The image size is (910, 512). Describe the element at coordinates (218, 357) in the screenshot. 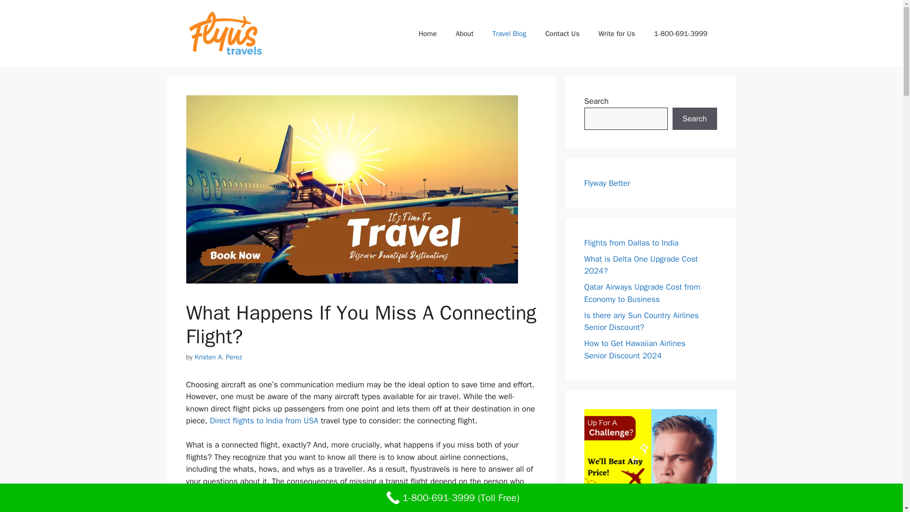

I see `Kristen A. Perez` at that location.